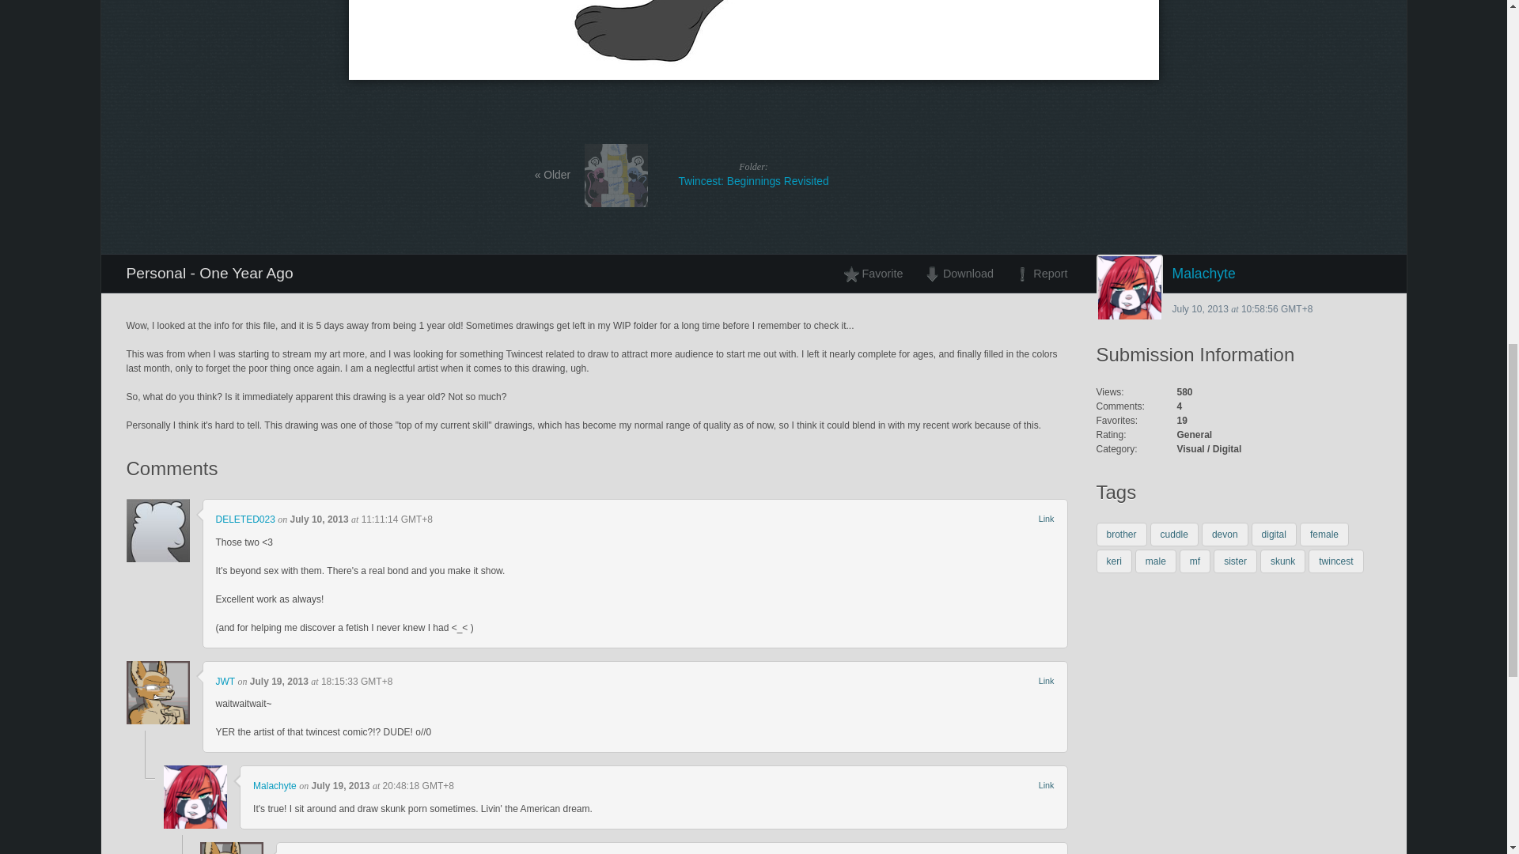  What do you see at coordinates (1225, 535) in the screenshot?
I see `devon` at bounding box center [1225, 535].